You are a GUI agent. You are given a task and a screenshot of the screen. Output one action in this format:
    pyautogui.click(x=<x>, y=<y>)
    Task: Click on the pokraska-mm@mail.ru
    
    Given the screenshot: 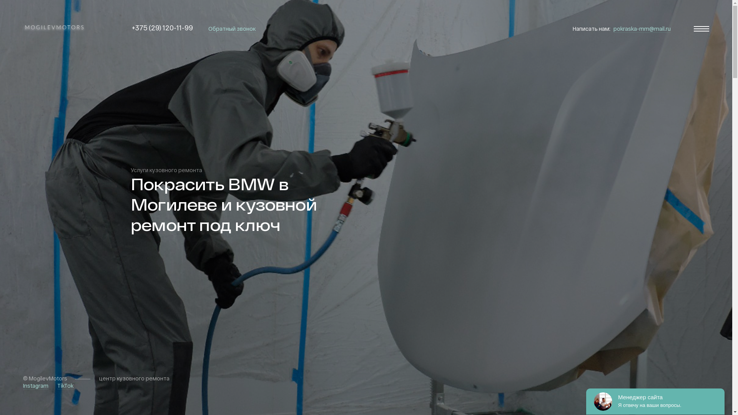 What is the action you would take?
    pyautogui.click(x=642, y=29)
    